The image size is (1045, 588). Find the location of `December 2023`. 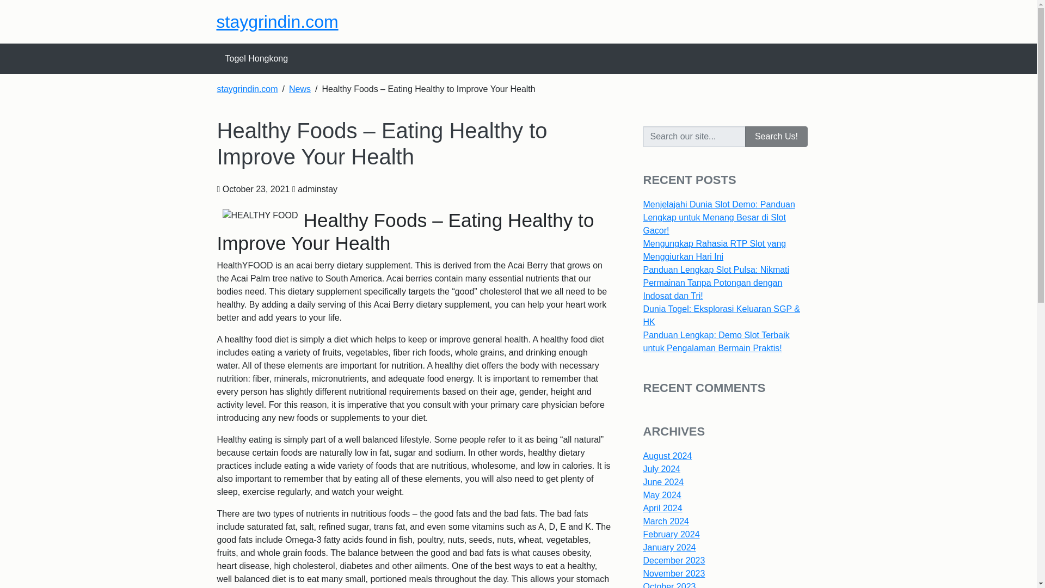

December 2023 is located at coordinates (674, 560).